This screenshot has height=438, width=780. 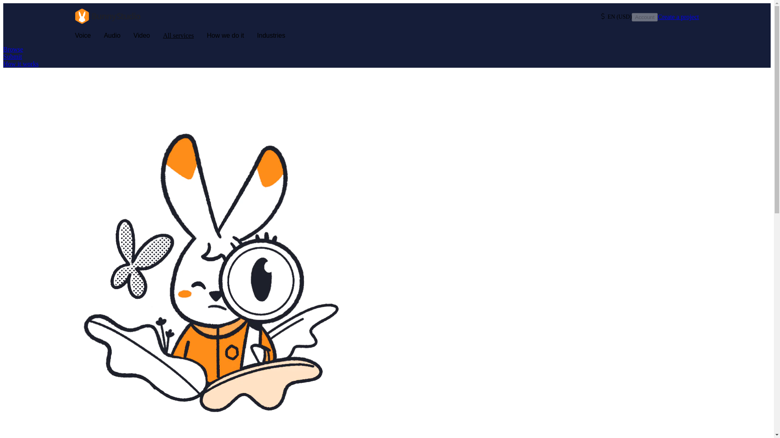 What do you see at coordinates (644, 17) in the screenshot?
I see `Account` at bounding box center [644, 17].